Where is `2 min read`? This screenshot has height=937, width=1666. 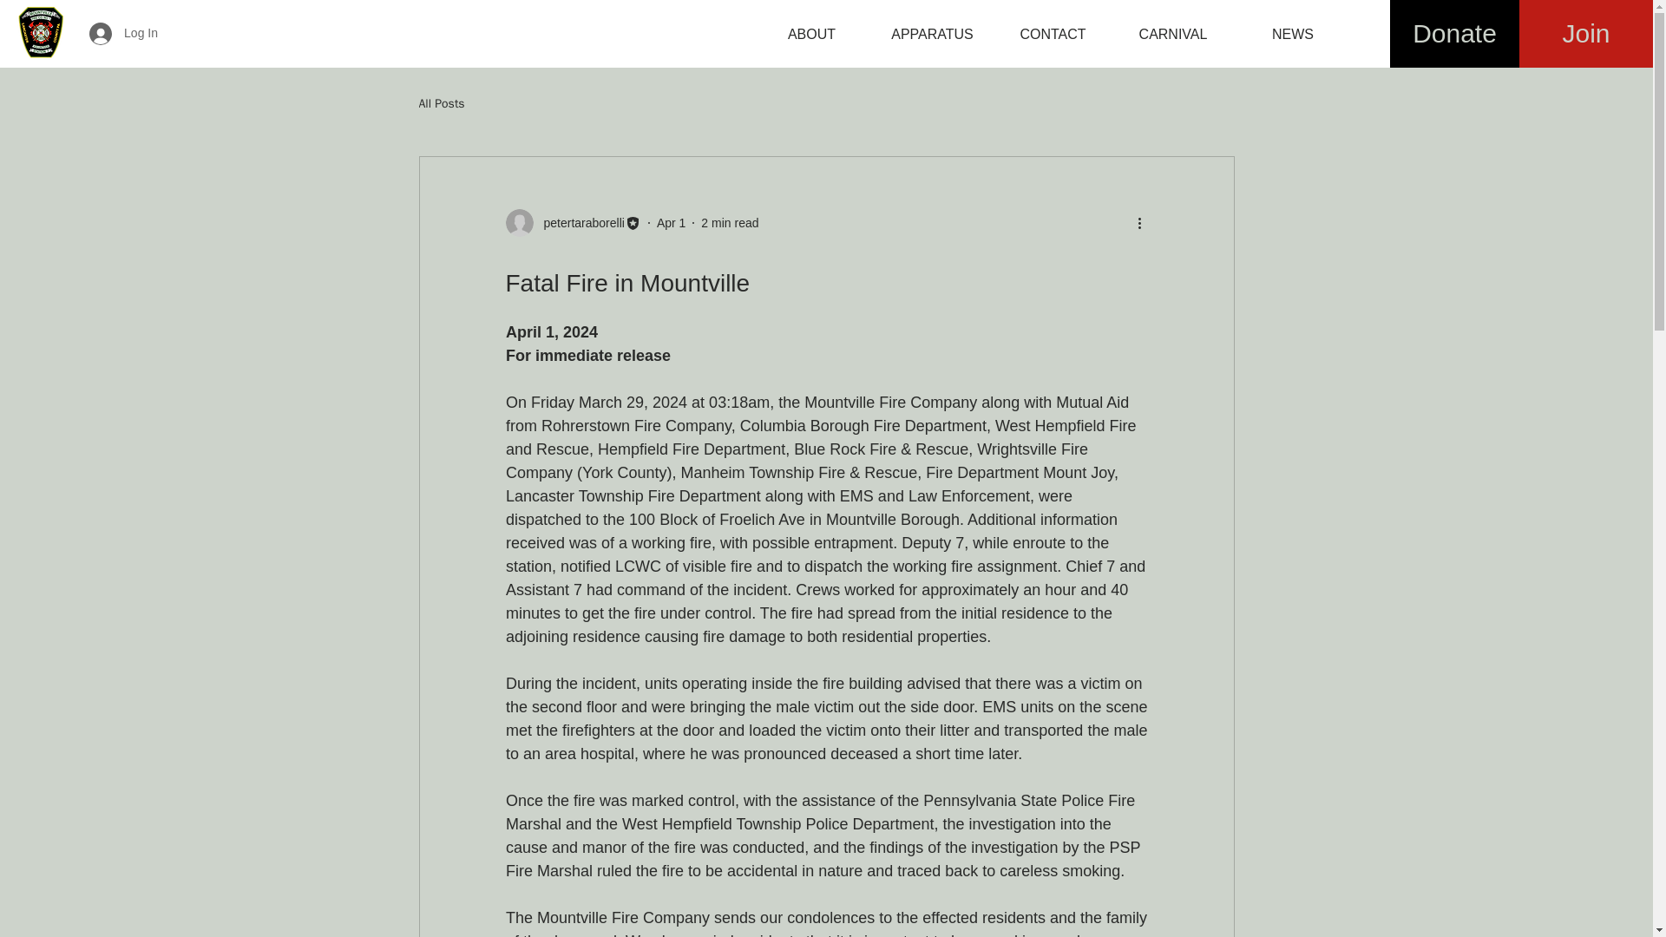
2 min read is located at coordinates (729, 222).